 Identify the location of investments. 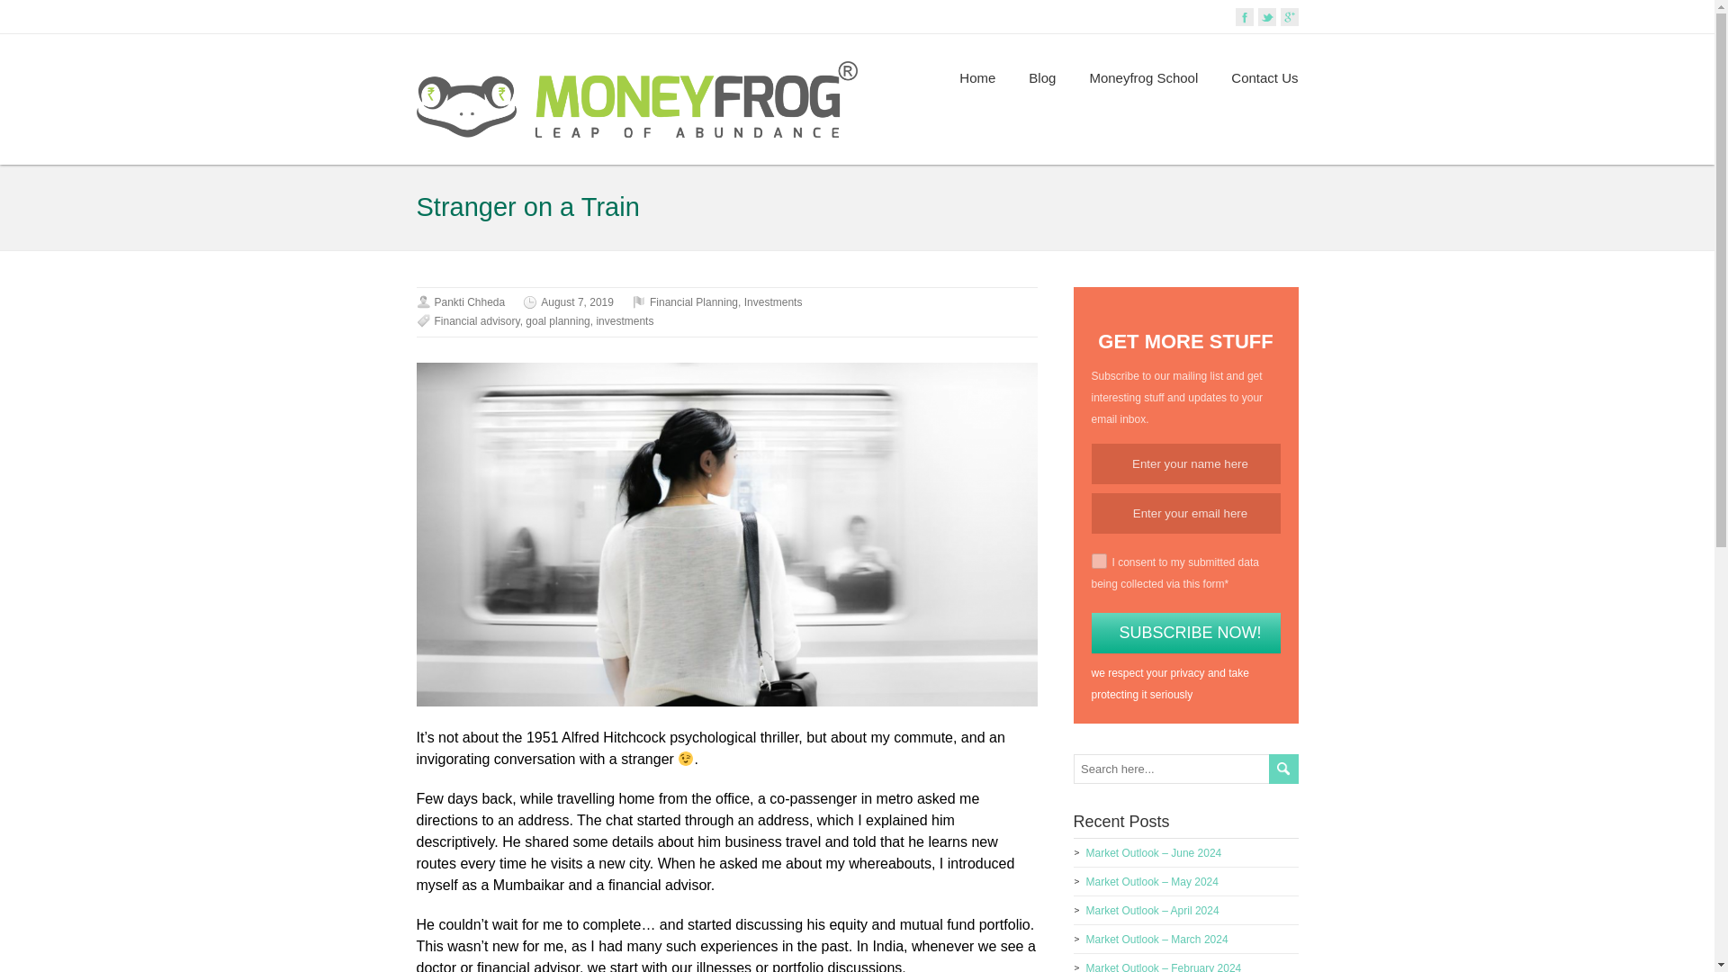
(625, 320).